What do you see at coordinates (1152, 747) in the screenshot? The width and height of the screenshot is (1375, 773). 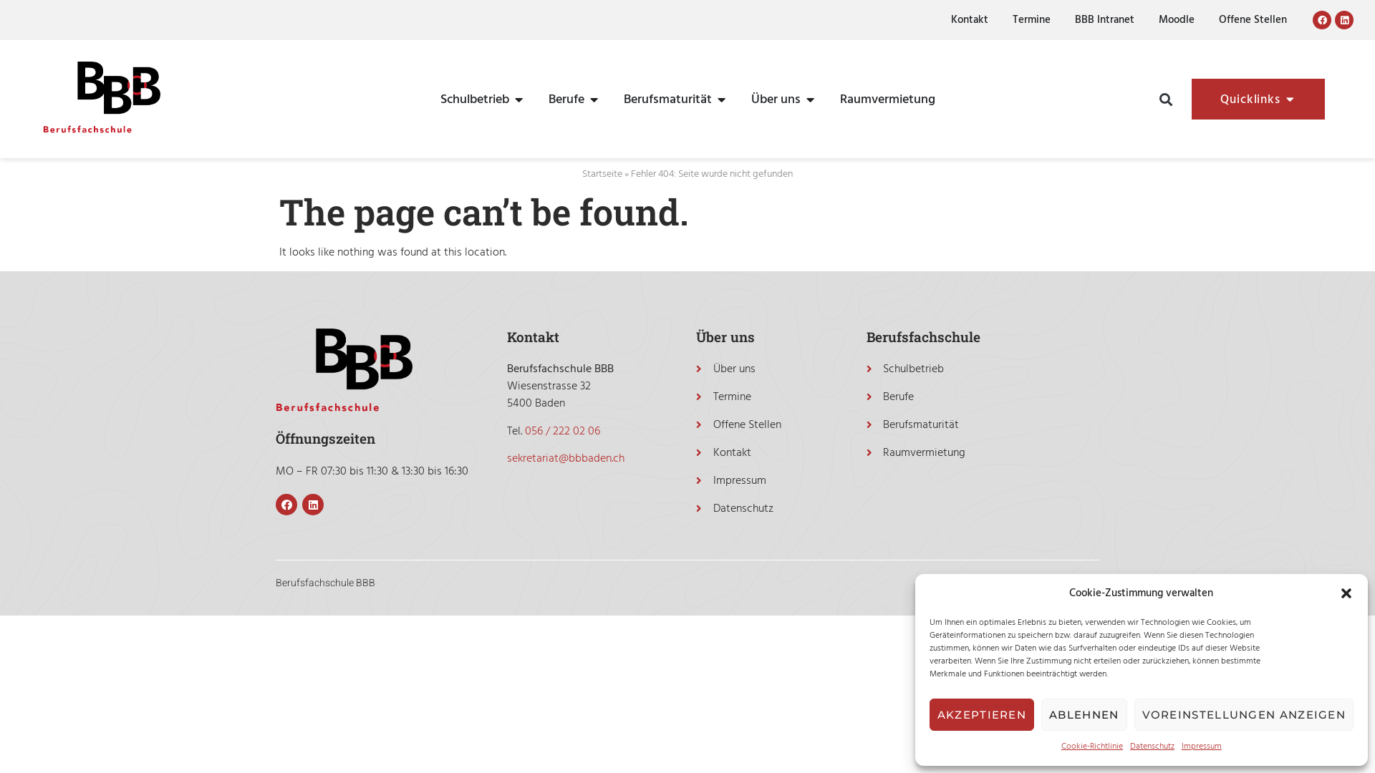 I see `Datenschutz` at bounding box center [1152, 747].